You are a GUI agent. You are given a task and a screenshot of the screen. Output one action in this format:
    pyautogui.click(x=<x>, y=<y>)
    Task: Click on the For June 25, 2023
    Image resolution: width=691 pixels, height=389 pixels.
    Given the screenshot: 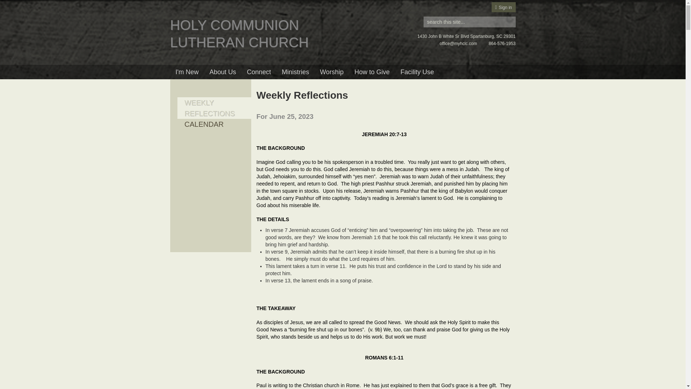 What is the action you would take?
    pyautogui.click(x=285, y=116)
    